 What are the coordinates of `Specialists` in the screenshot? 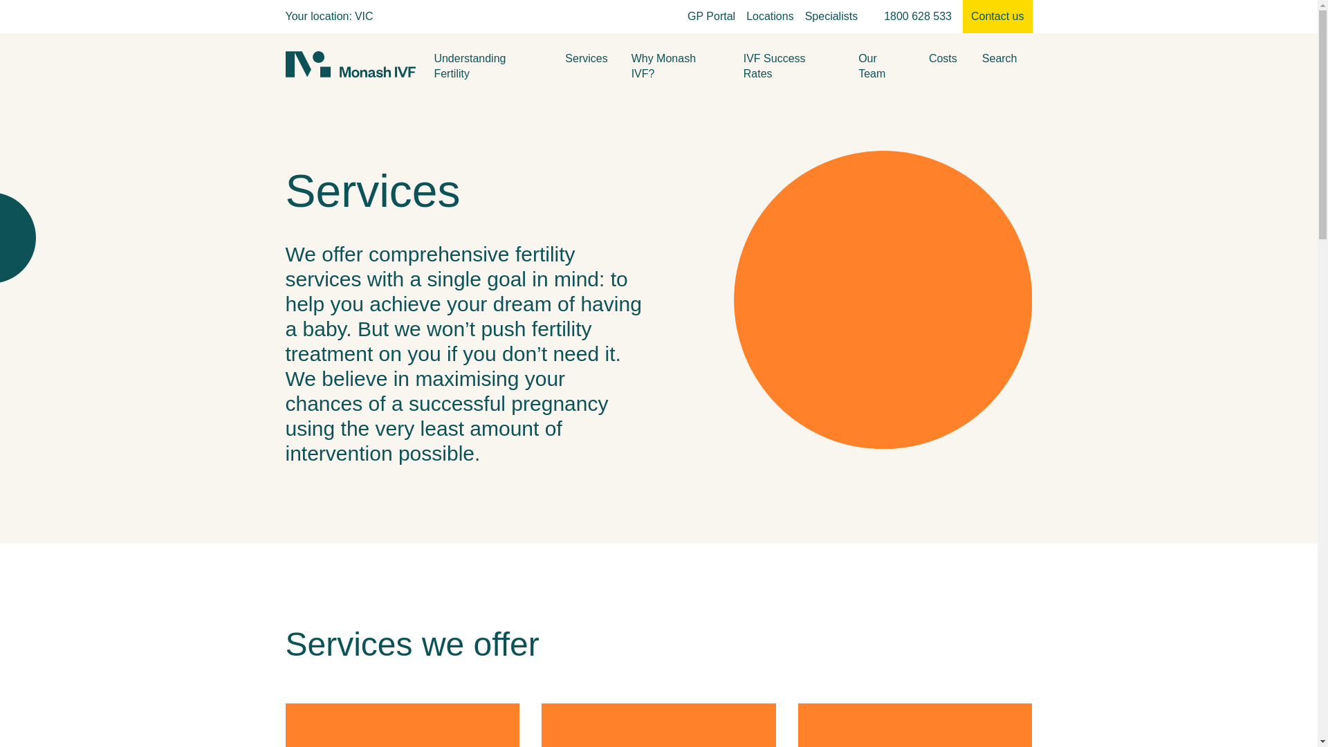 It's located at (831, 17).